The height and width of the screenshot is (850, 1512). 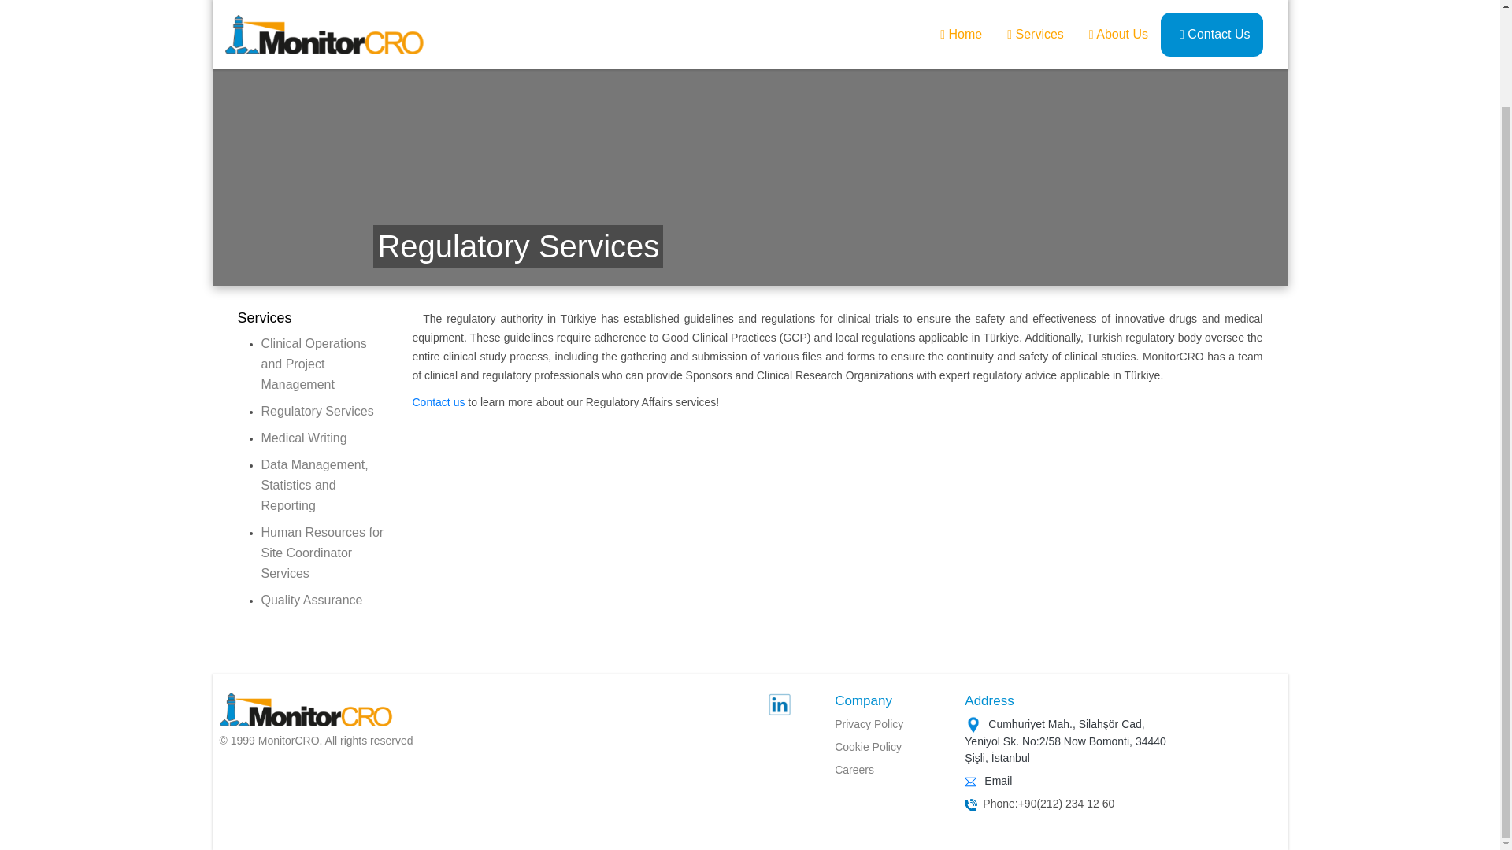 What do you see at coordinates (265, 318) in the screenshot?
I see `Services` at bounding box center [265, 318].